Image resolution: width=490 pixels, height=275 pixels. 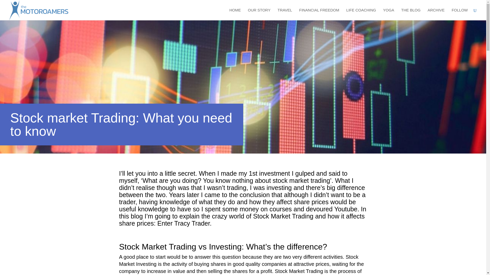 What do you see at coordinates (436, 14) in the screenshot?
I see `ARCHIVE` at bounding box center [436, 14].